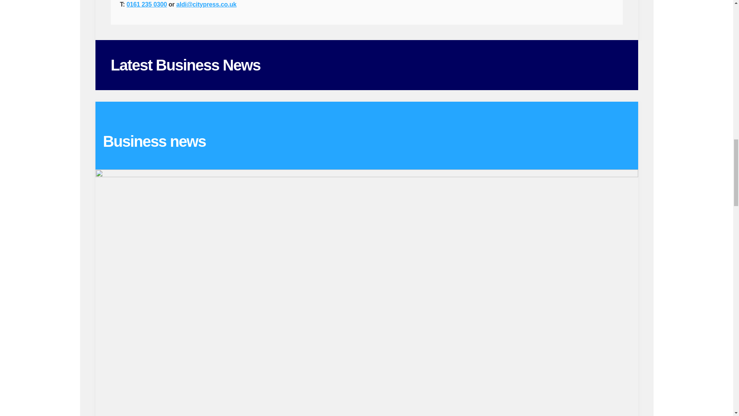  What do you see at coordinates (146, 5) in the screenshot?
I see `0161 235 0300` at bounding box center [146, 5].